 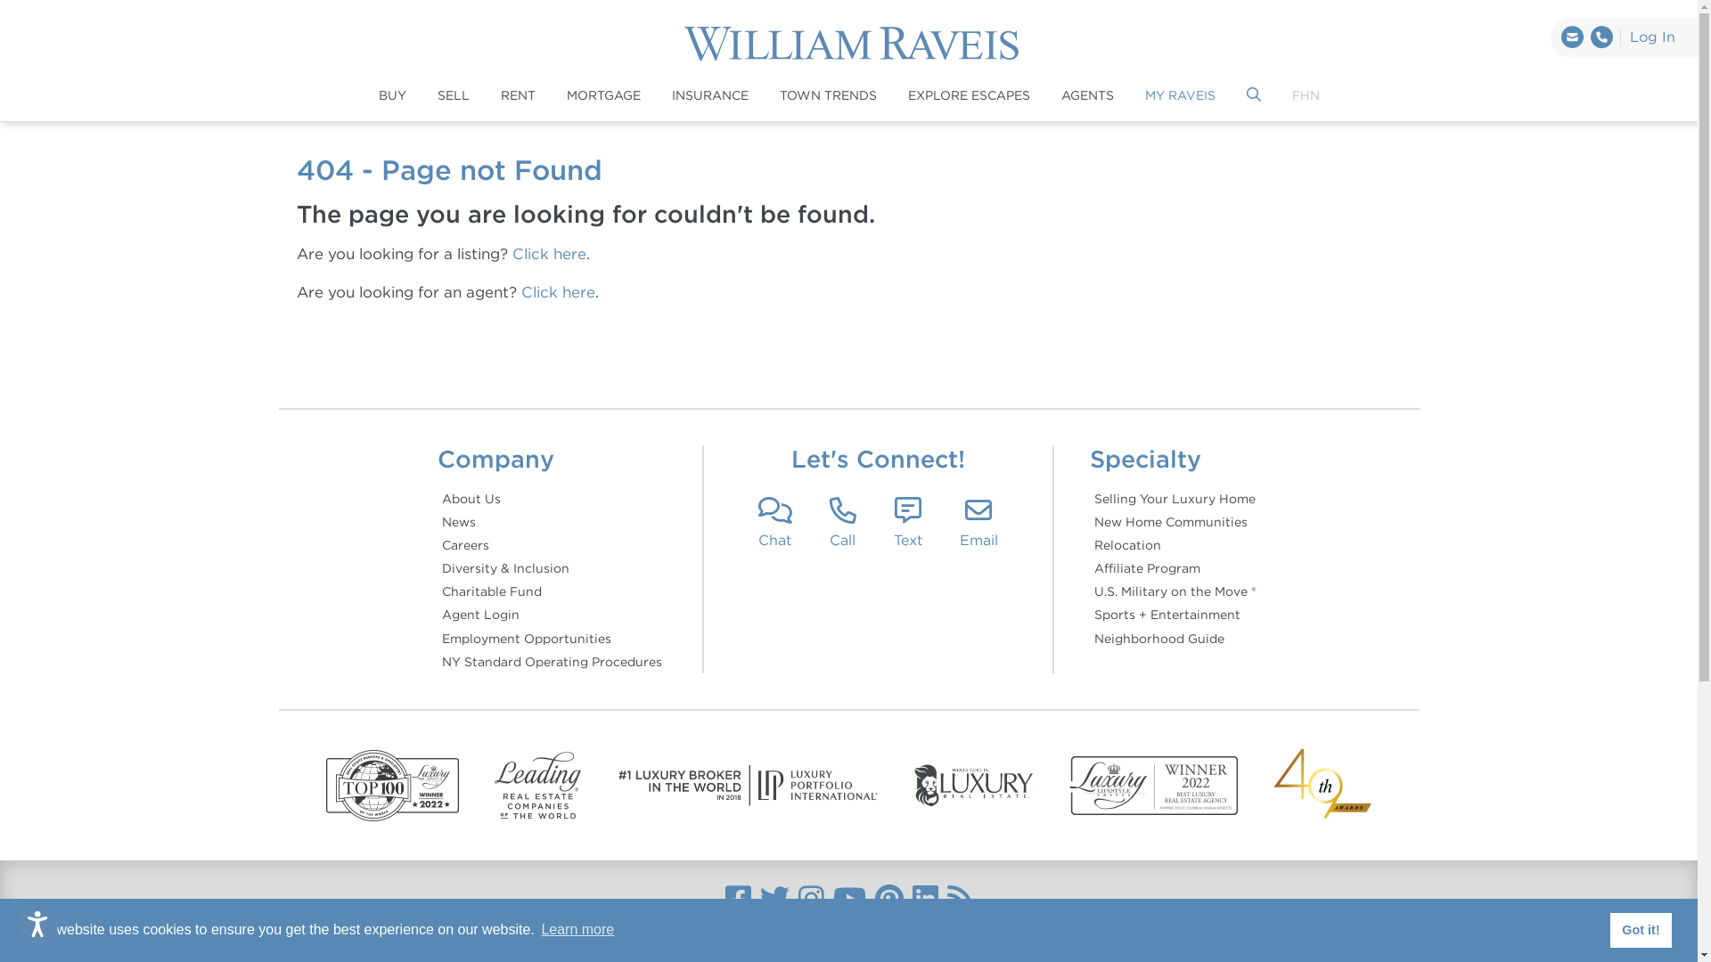 What do you see at coordinates (1180, 96) in the screenshot?
I see `MY RAVEIS` at bounding box center [1180, 96].